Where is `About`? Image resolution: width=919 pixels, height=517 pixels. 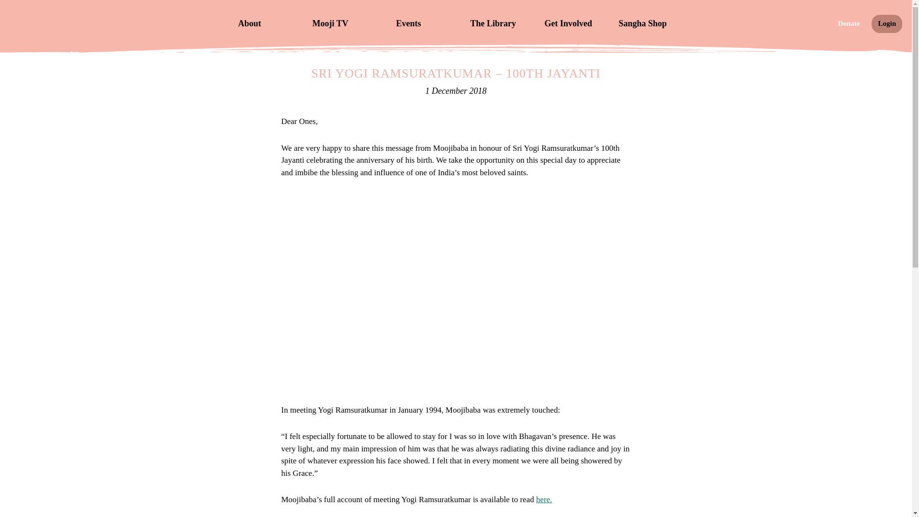
About is located at coordinates (265, 23).